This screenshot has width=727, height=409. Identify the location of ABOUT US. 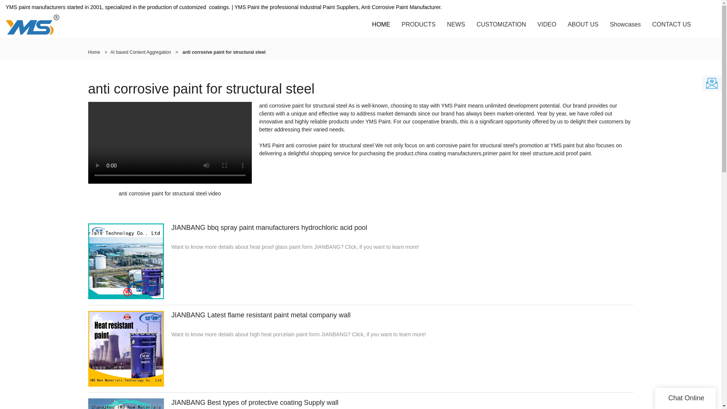
(583, 25).